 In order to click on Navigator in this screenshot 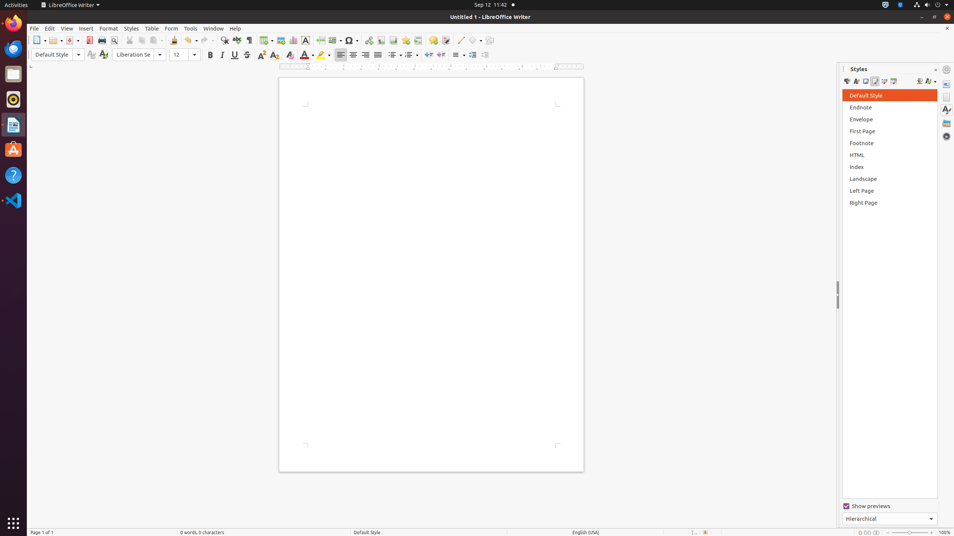, I will do `click(947, 136)`.